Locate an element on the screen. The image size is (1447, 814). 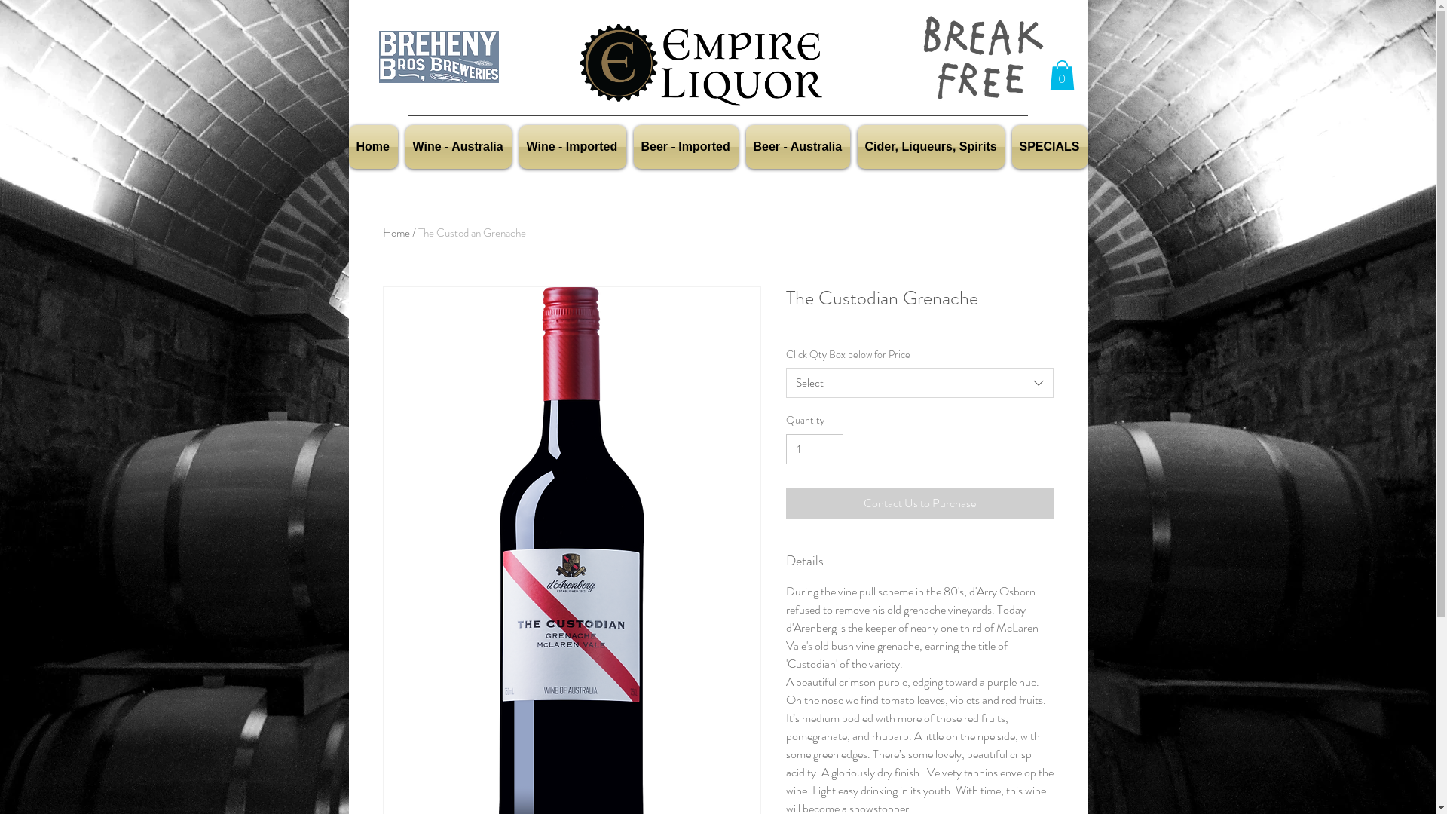
0 is located at coordinates (1061, 75).